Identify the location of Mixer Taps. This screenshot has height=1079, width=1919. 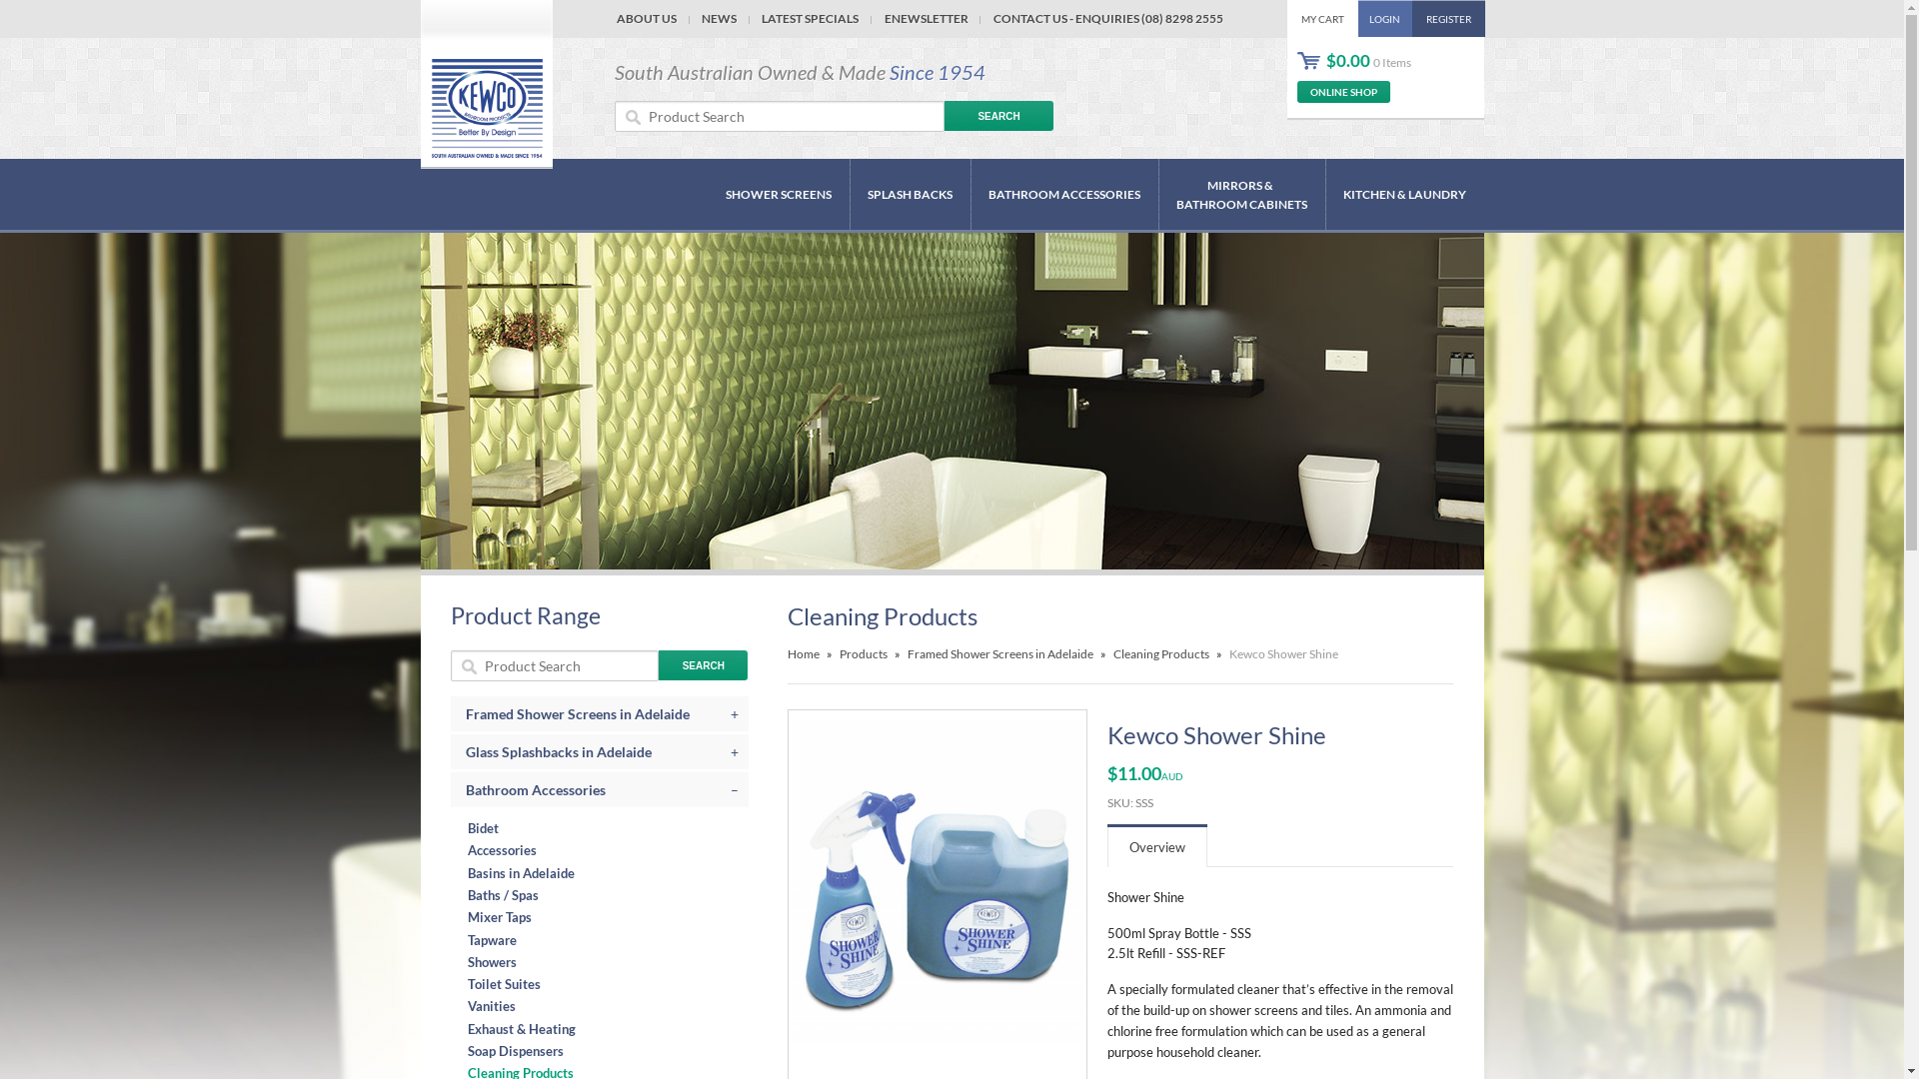
(604, 917).